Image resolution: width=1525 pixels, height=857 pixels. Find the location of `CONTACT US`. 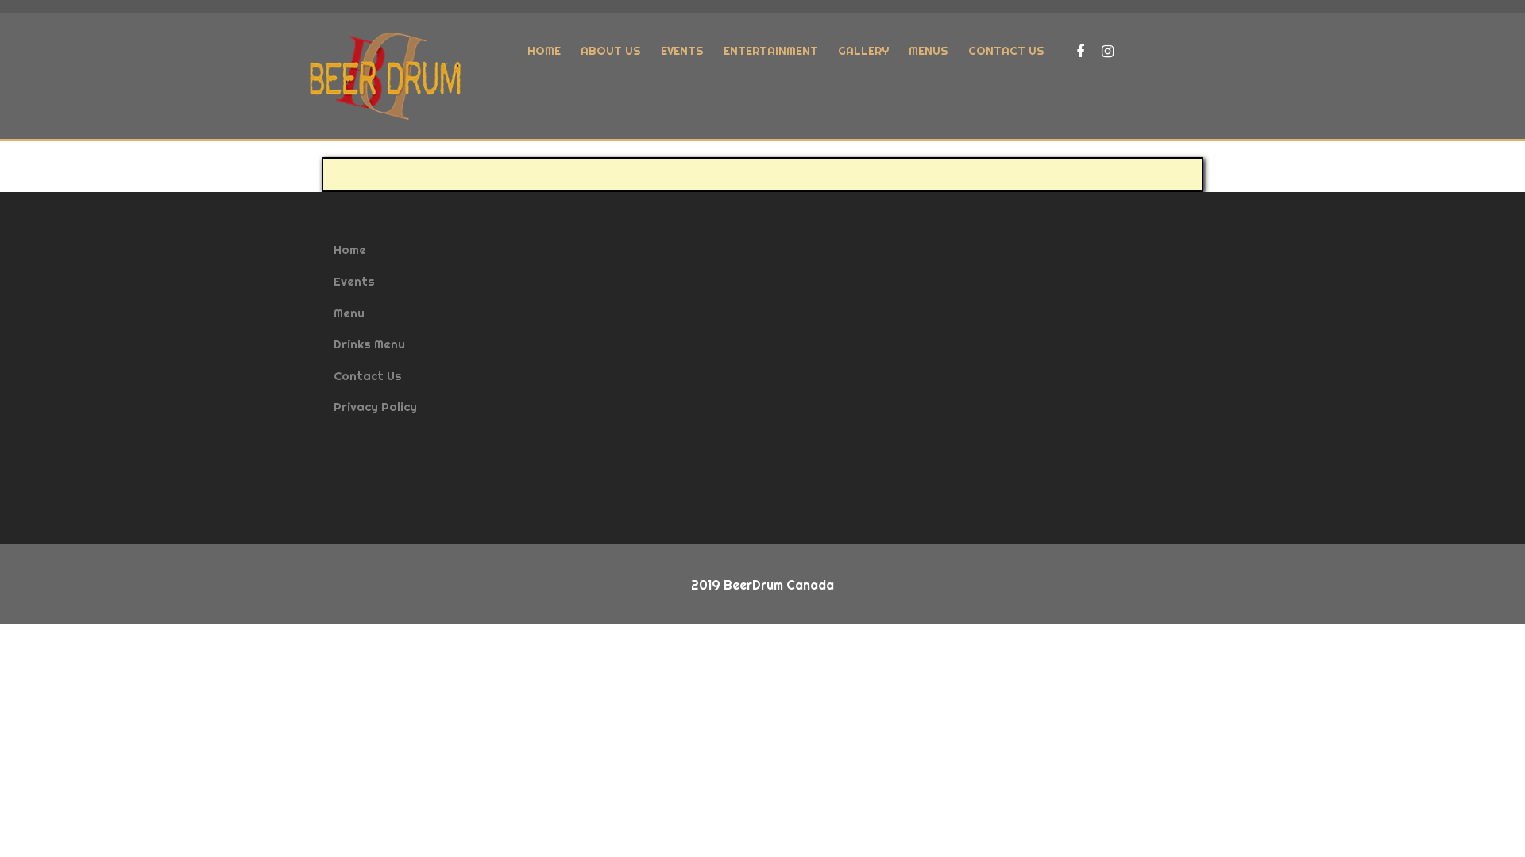

CONTACT US is located at coordinates (1006, 51).